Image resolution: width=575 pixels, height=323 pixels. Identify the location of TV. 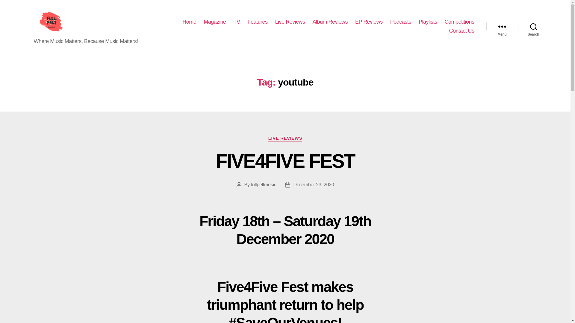
(237, 22).